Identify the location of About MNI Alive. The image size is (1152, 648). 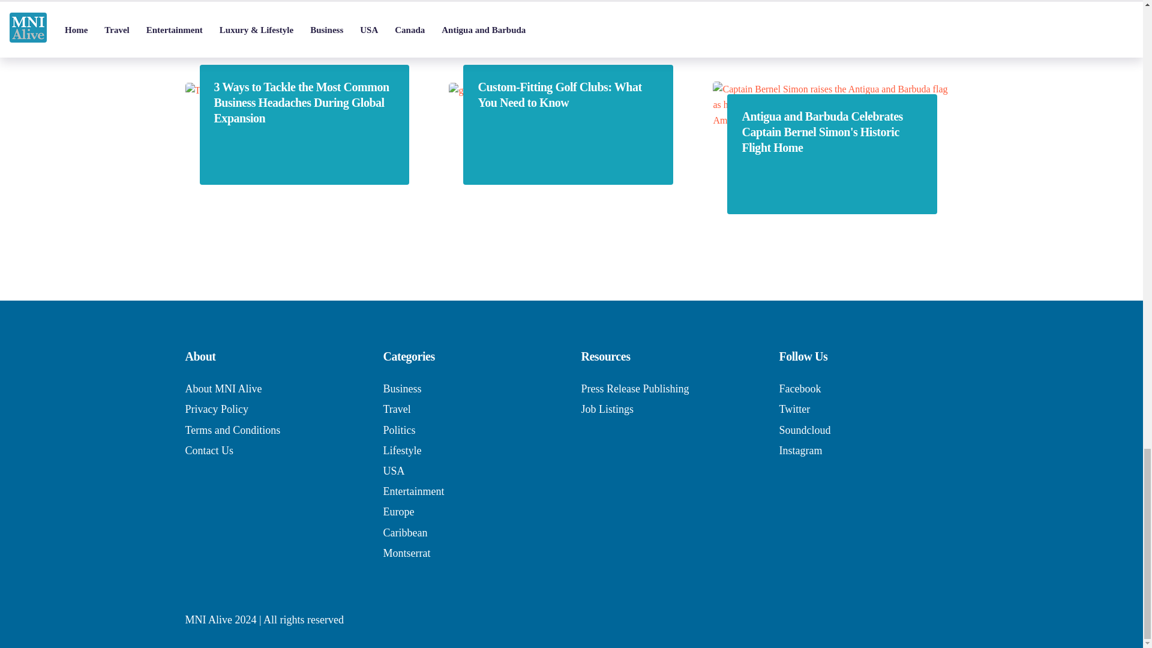
(223, 389).